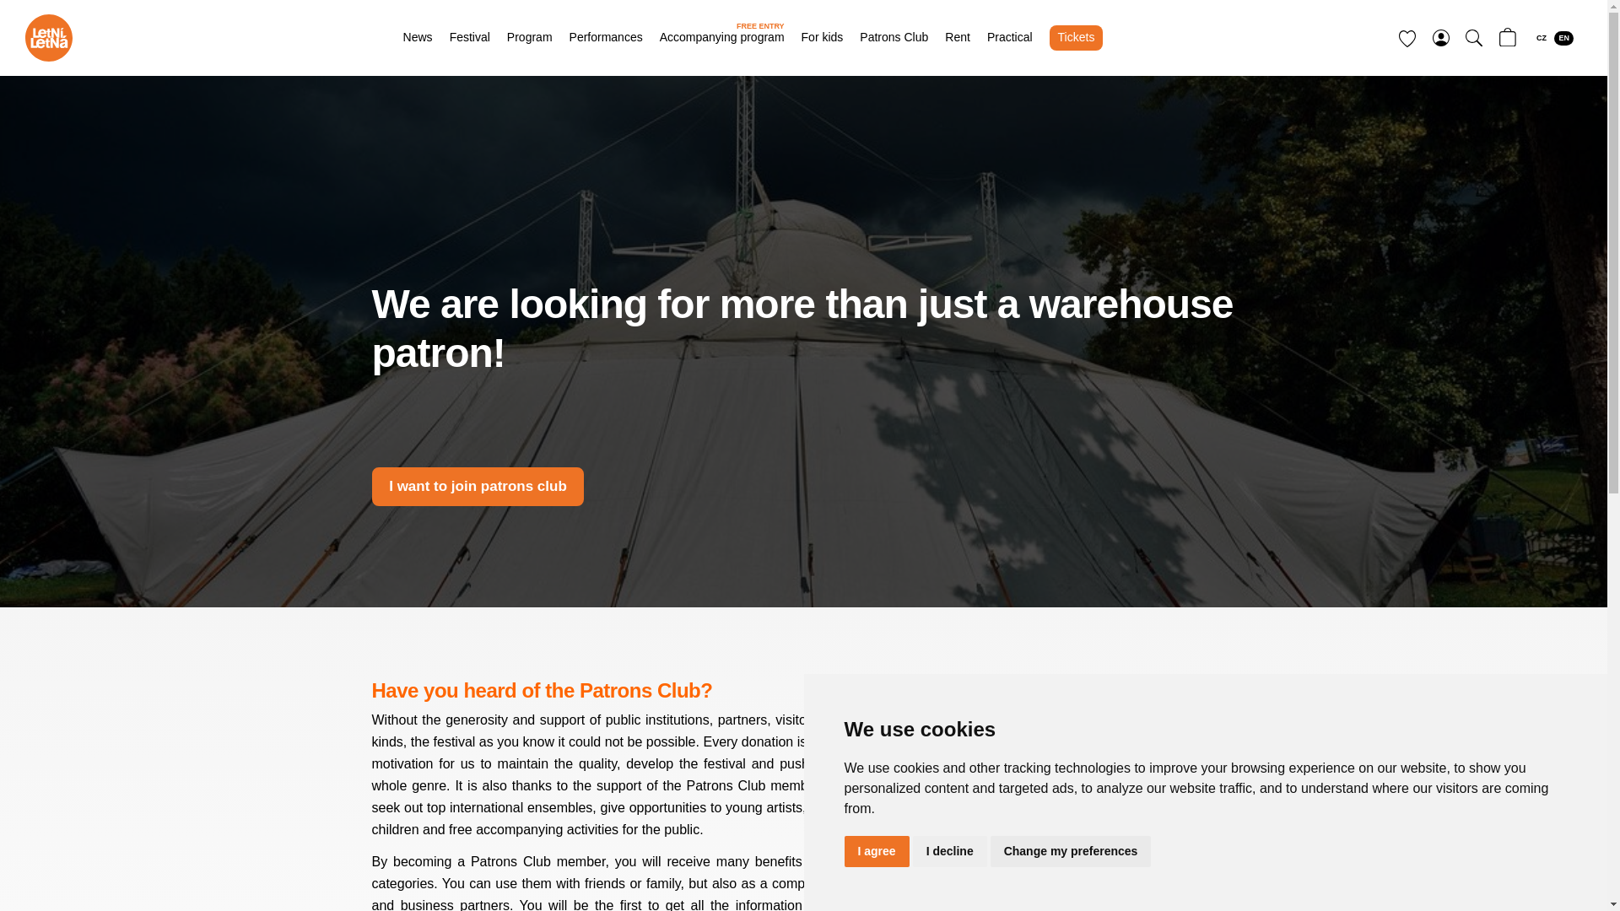  What do you see at coordinates (1407, 39) in the screenshot?
I see `favorites` at bounding box center [1407, 39].